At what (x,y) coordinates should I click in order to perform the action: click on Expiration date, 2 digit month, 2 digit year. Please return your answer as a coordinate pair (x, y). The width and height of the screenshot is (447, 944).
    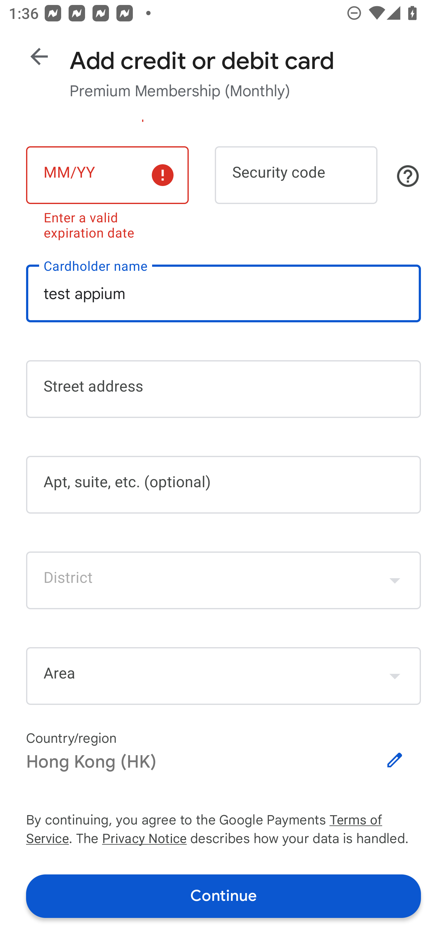
    Looking at the image, I should click on (107, 175).